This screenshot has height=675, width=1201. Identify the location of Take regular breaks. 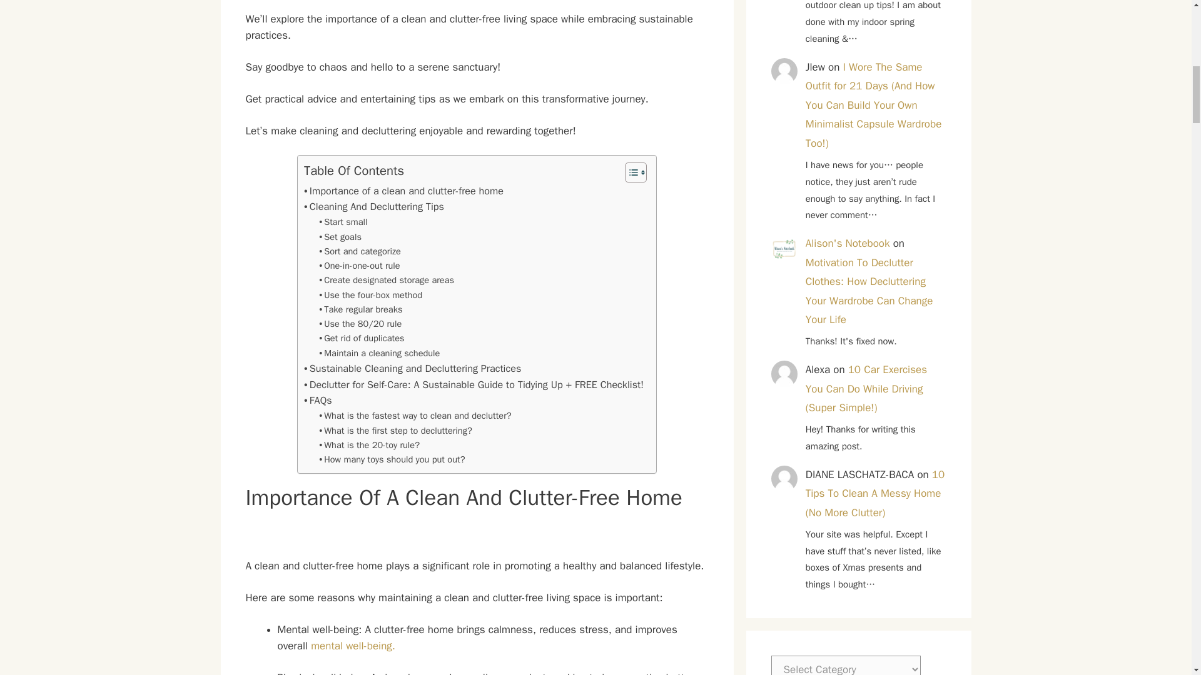
(360, 309).